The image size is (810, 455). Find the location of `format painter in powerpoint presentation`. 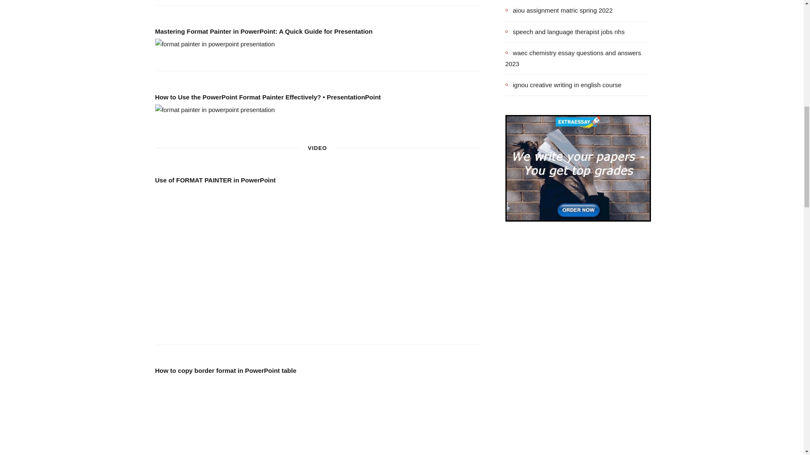

format painter in powerpoint presentation is located at coordinates (215, 44).